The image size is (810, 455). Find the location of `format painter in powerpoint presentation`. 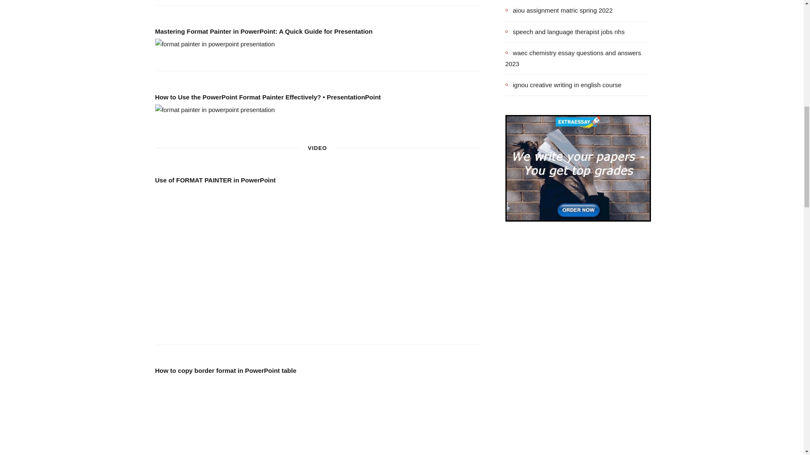

format painter in powerpoint presentation is located at coordinates (215, 44).